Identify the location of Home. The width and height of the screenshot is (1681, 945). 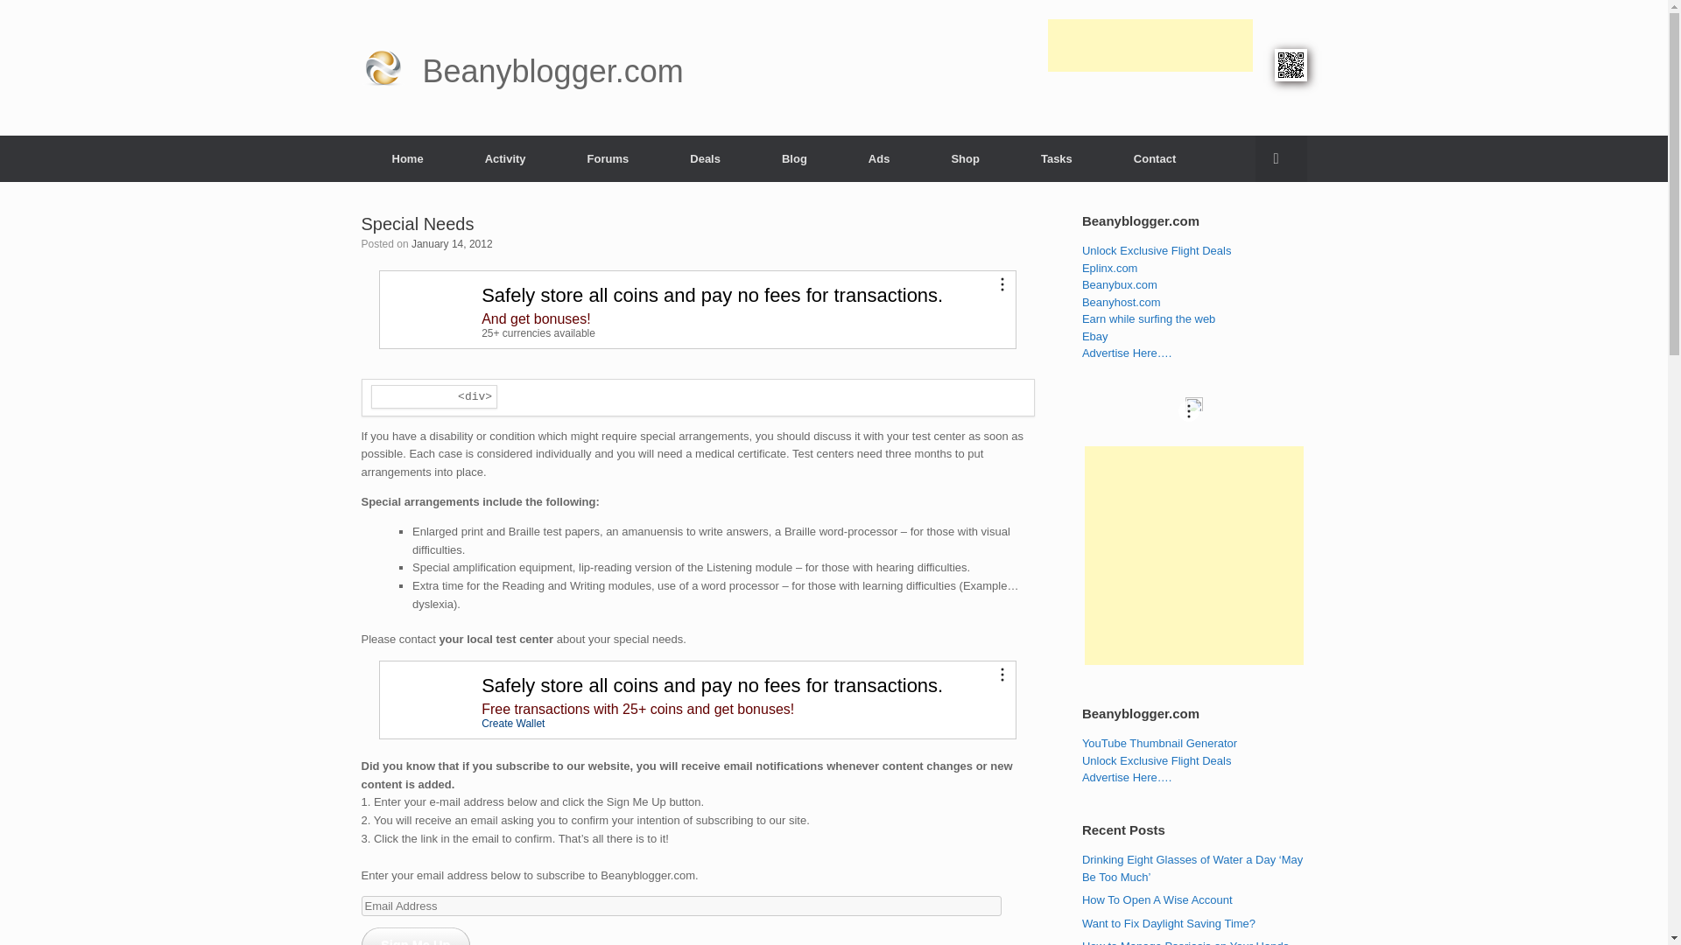
(407, 157).